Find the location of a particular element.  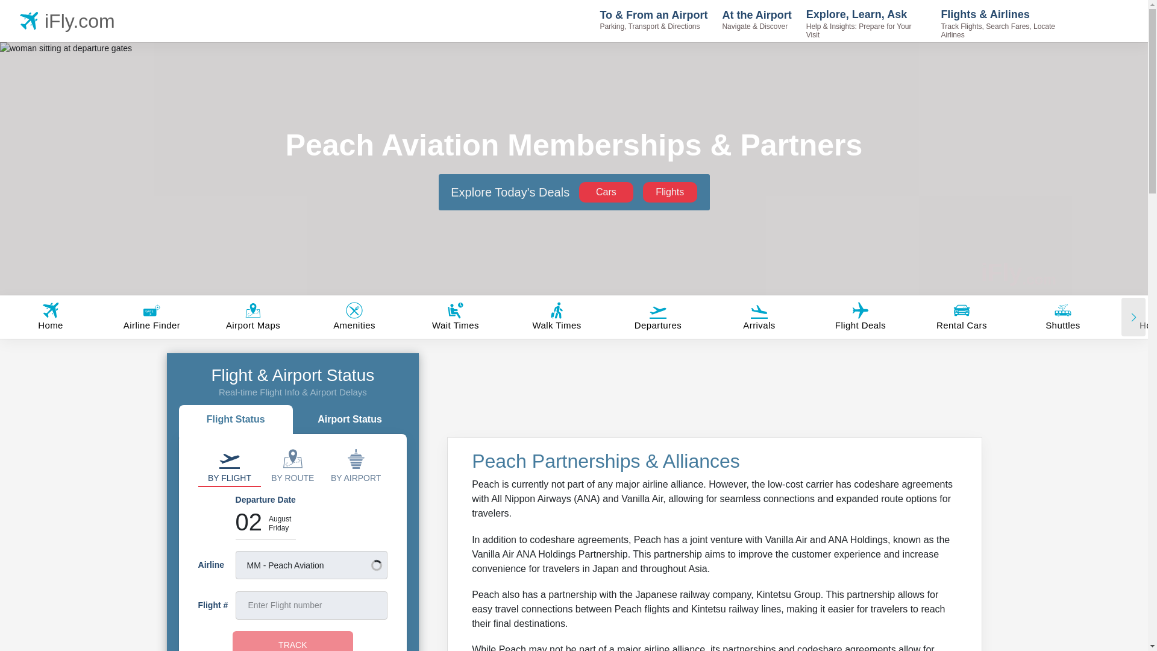

By Route is located at coordinates (292, 465).